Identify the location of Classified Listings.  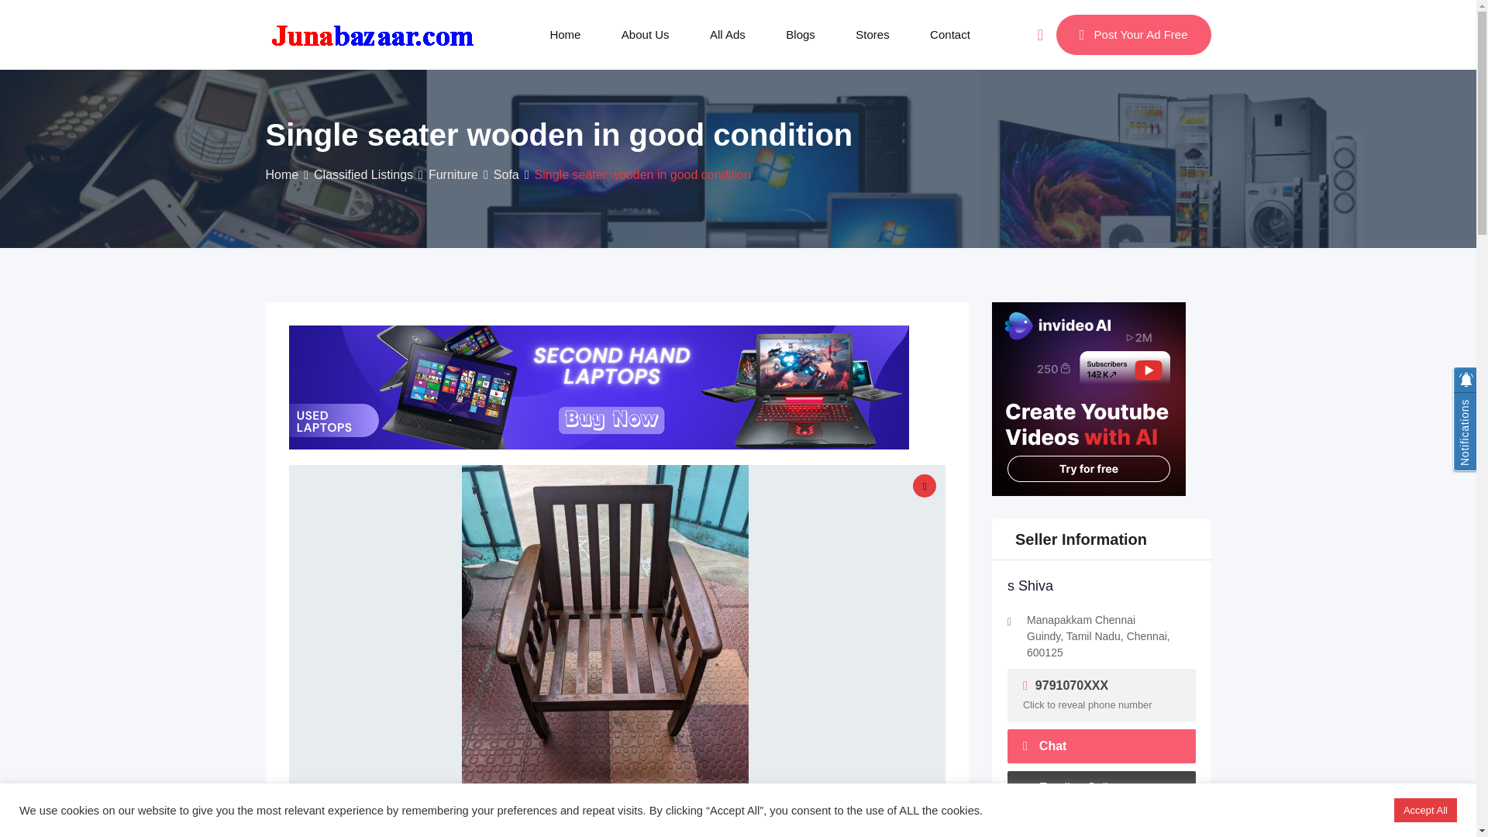
(363, 175).